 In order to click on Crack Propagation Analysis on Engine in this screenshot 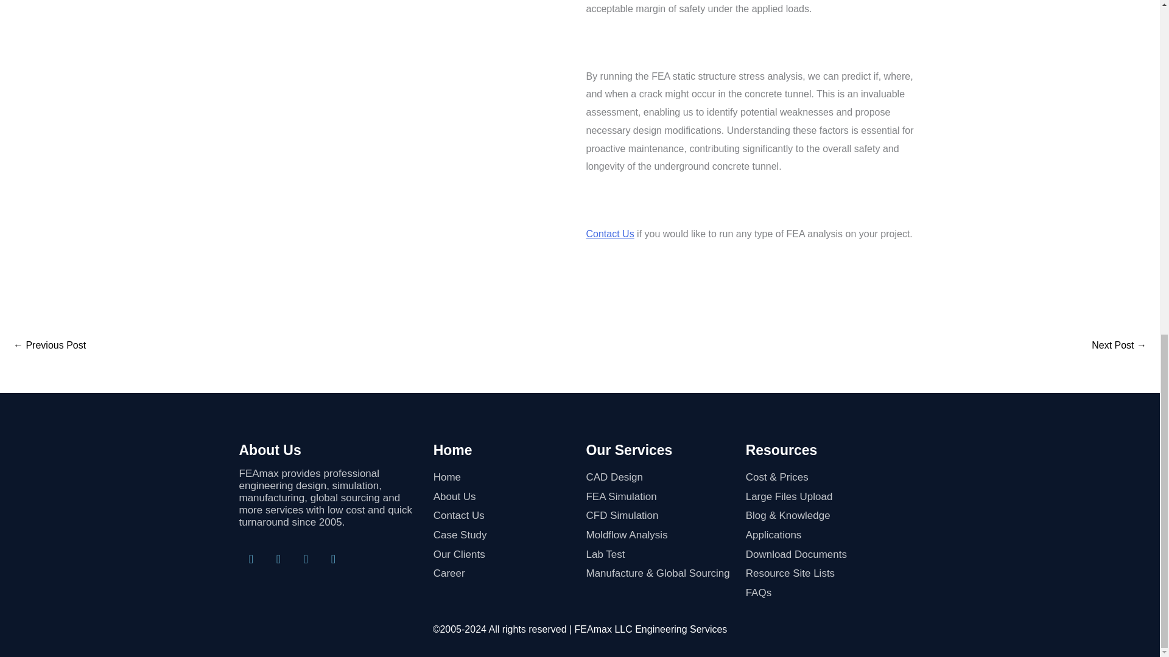, I will do `click(49, 346)`.